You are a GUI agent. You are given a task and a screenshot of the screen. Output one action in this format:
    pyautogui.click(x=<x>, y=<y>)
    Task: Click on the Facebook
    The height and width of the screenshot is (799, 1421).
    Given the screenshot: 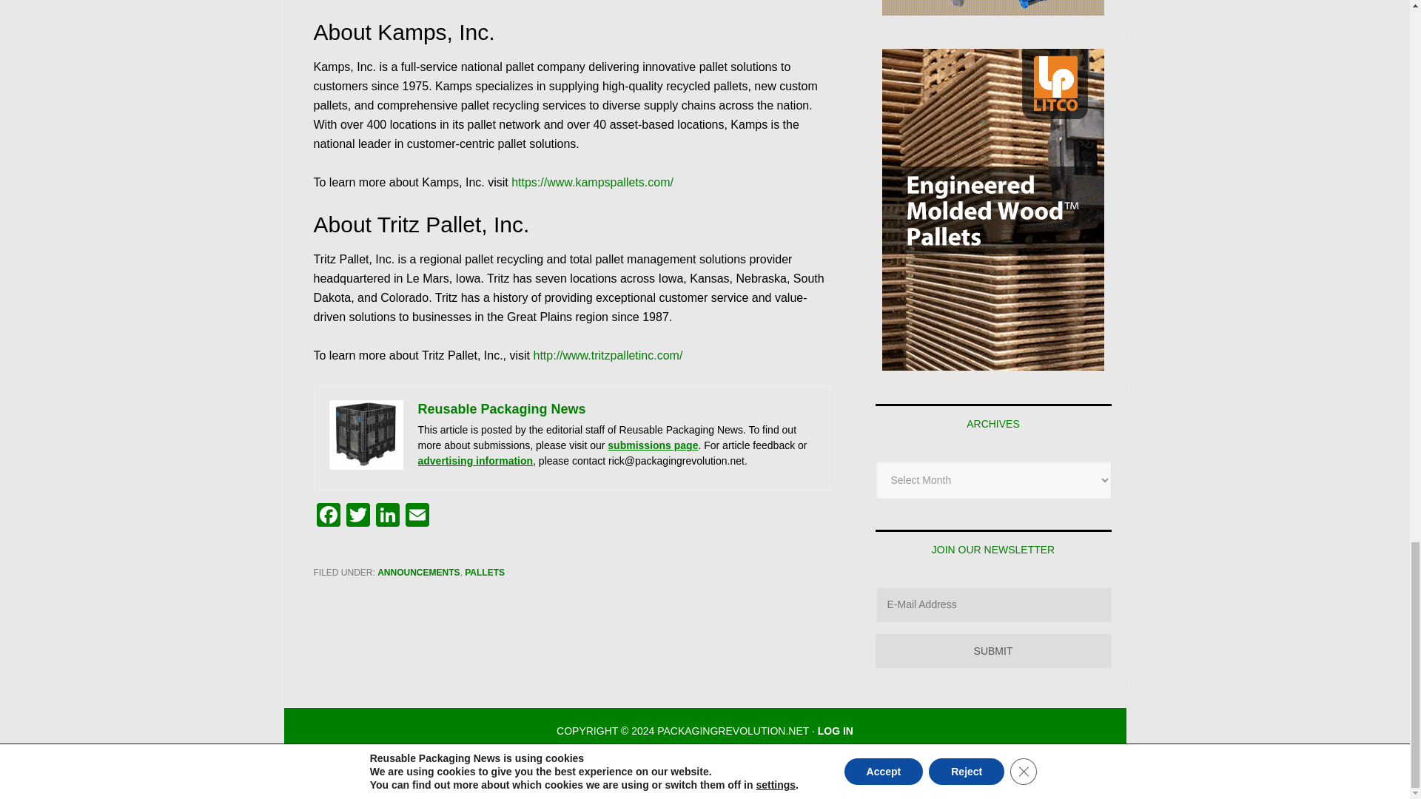 What is the action you would take?
    pyautogui.click(x=329, y=516)
    